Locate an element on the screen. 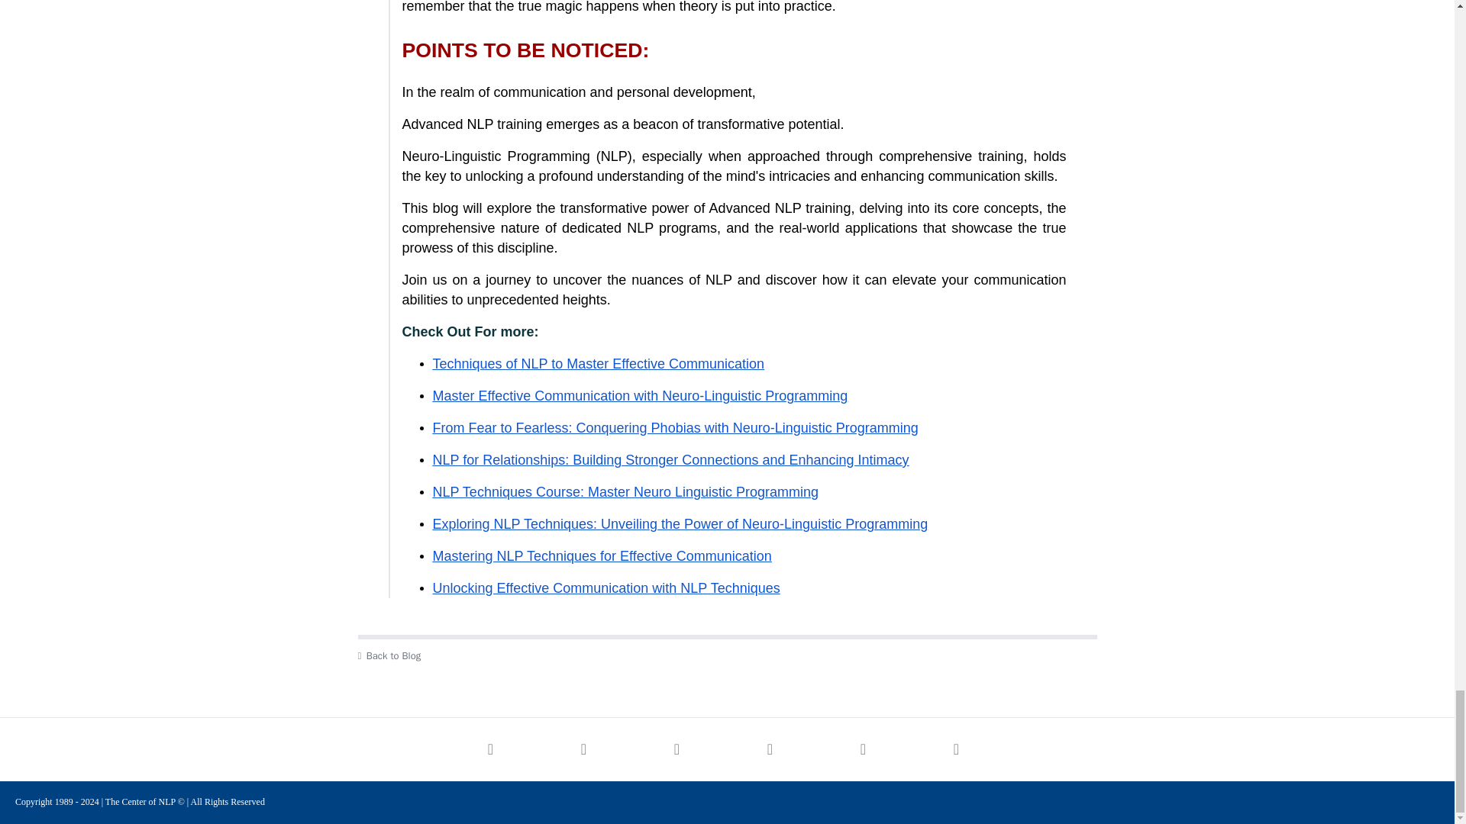  Techniques of NLP to Master Effective Communication is located at coordinates (598, 365).